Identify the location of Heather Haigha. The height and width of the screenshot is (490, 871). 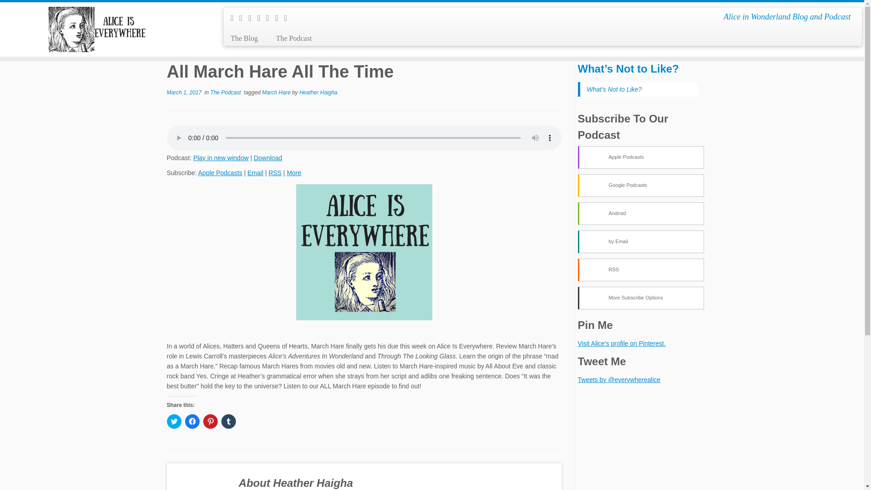
(318, 92).